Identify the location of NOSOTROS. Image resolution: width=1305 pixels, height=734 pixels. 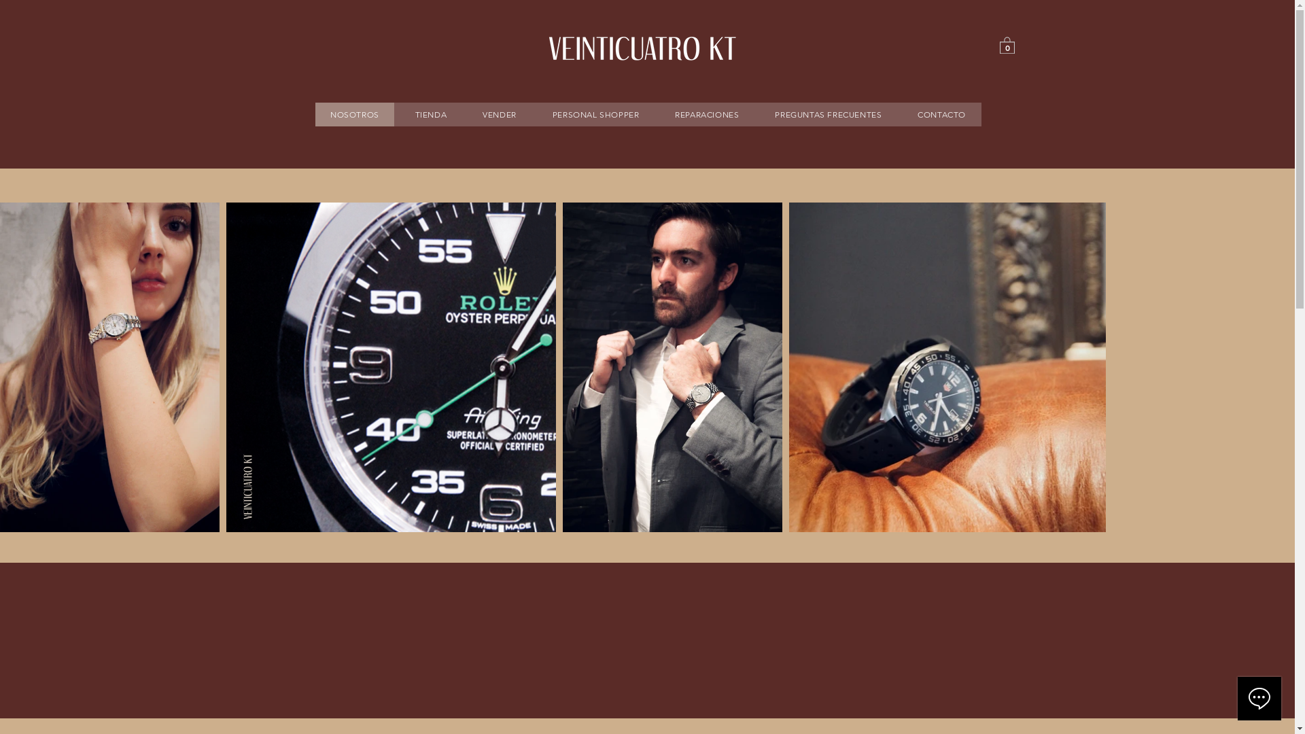
(355, 114).